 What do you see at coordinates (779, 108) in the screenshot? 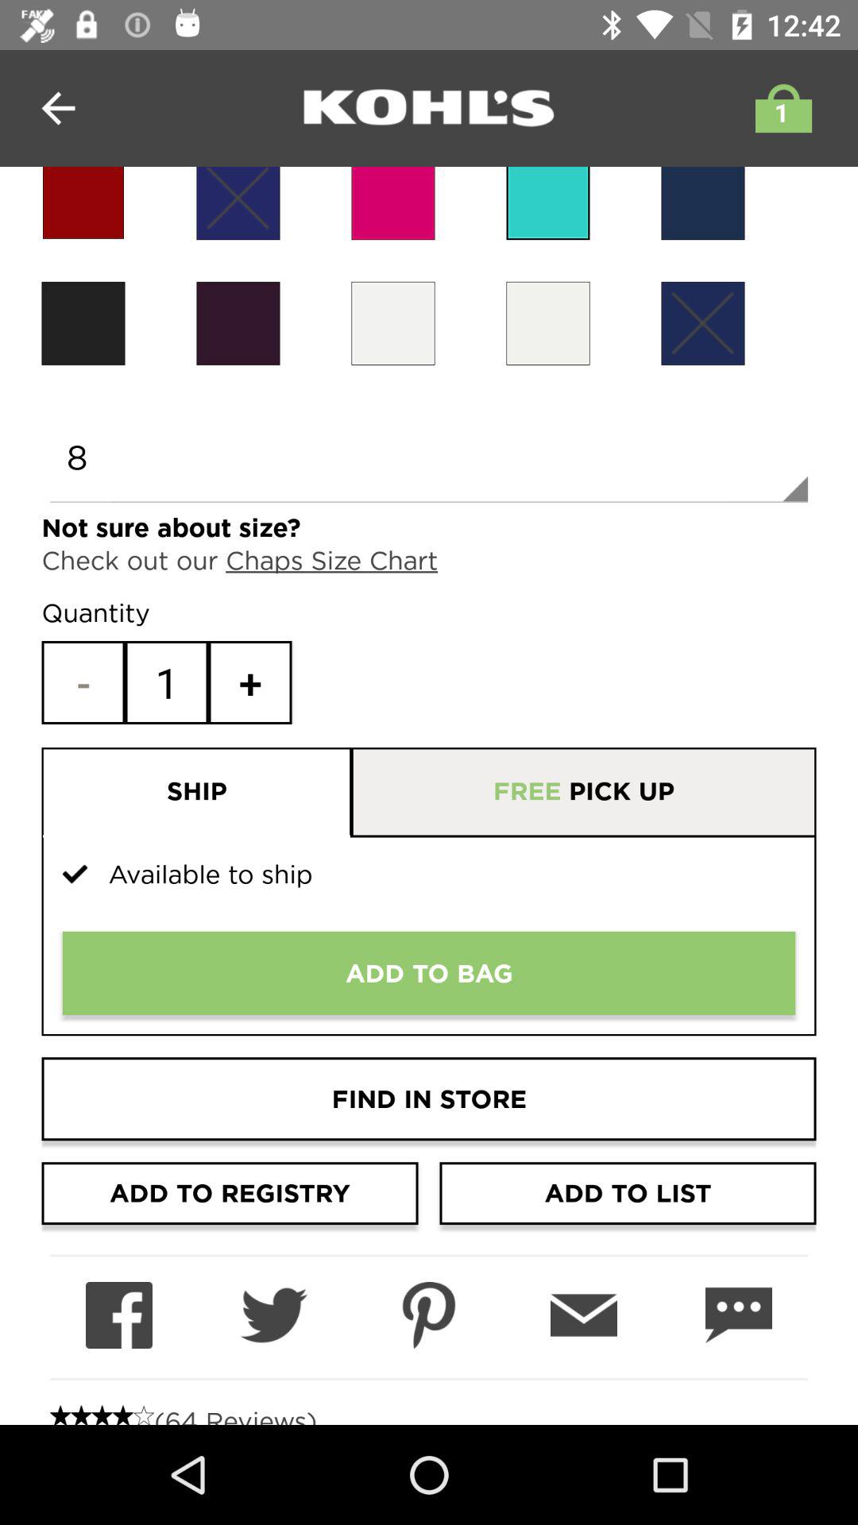
I see `go to shopping cart` at bounding box center [779, 108].